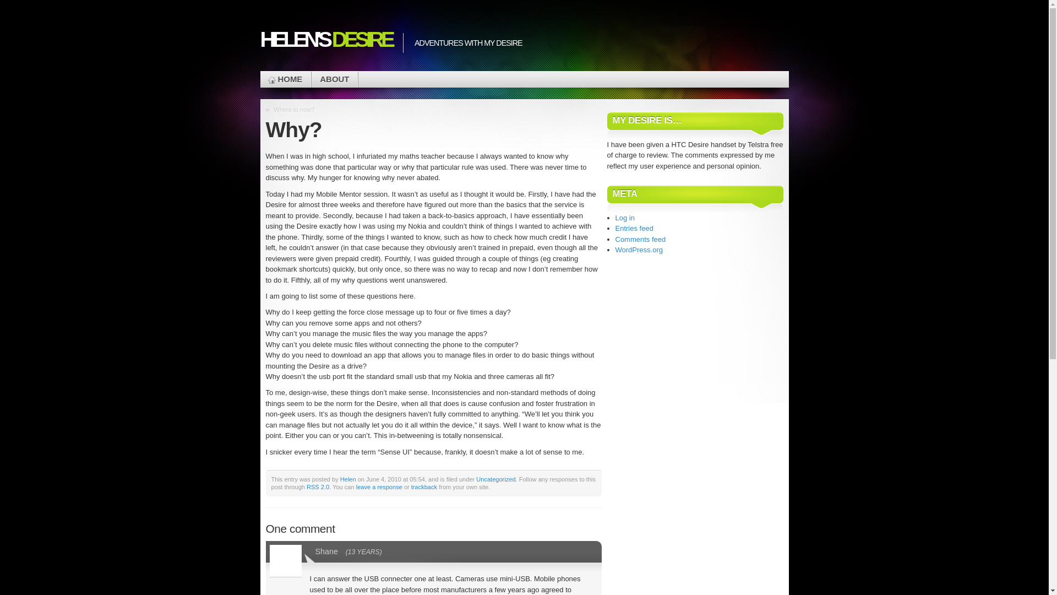  What do you see at coordinates (335, 79) in the screenshot?
I see `ABOUT` at bounding box center [335, 79].